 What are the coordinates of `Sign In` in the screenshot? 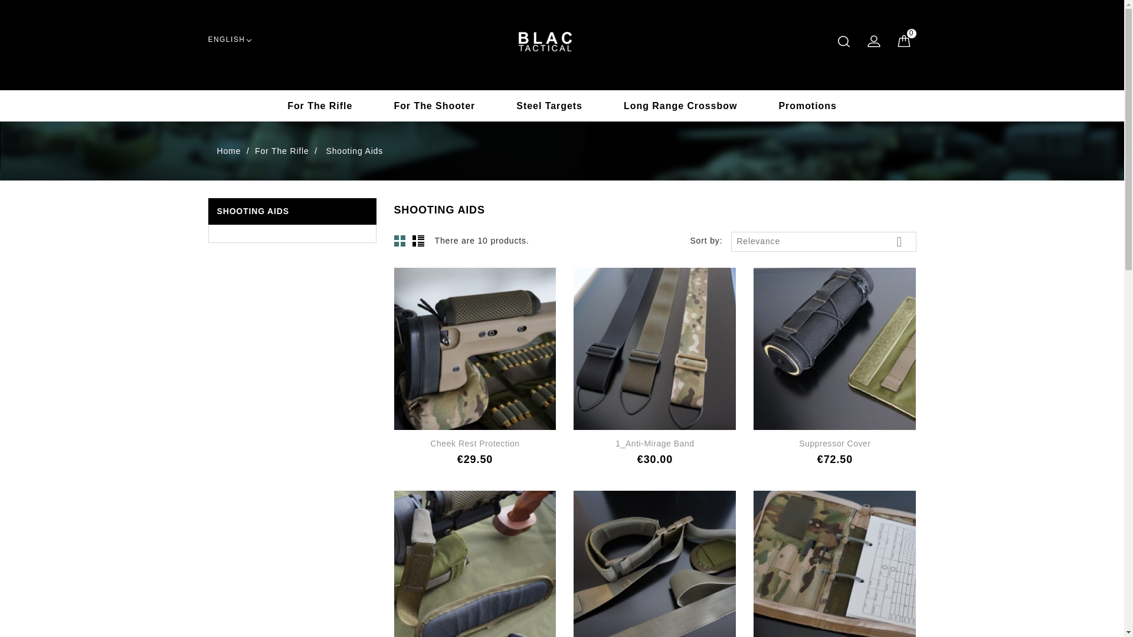 It's located at (873, 41).